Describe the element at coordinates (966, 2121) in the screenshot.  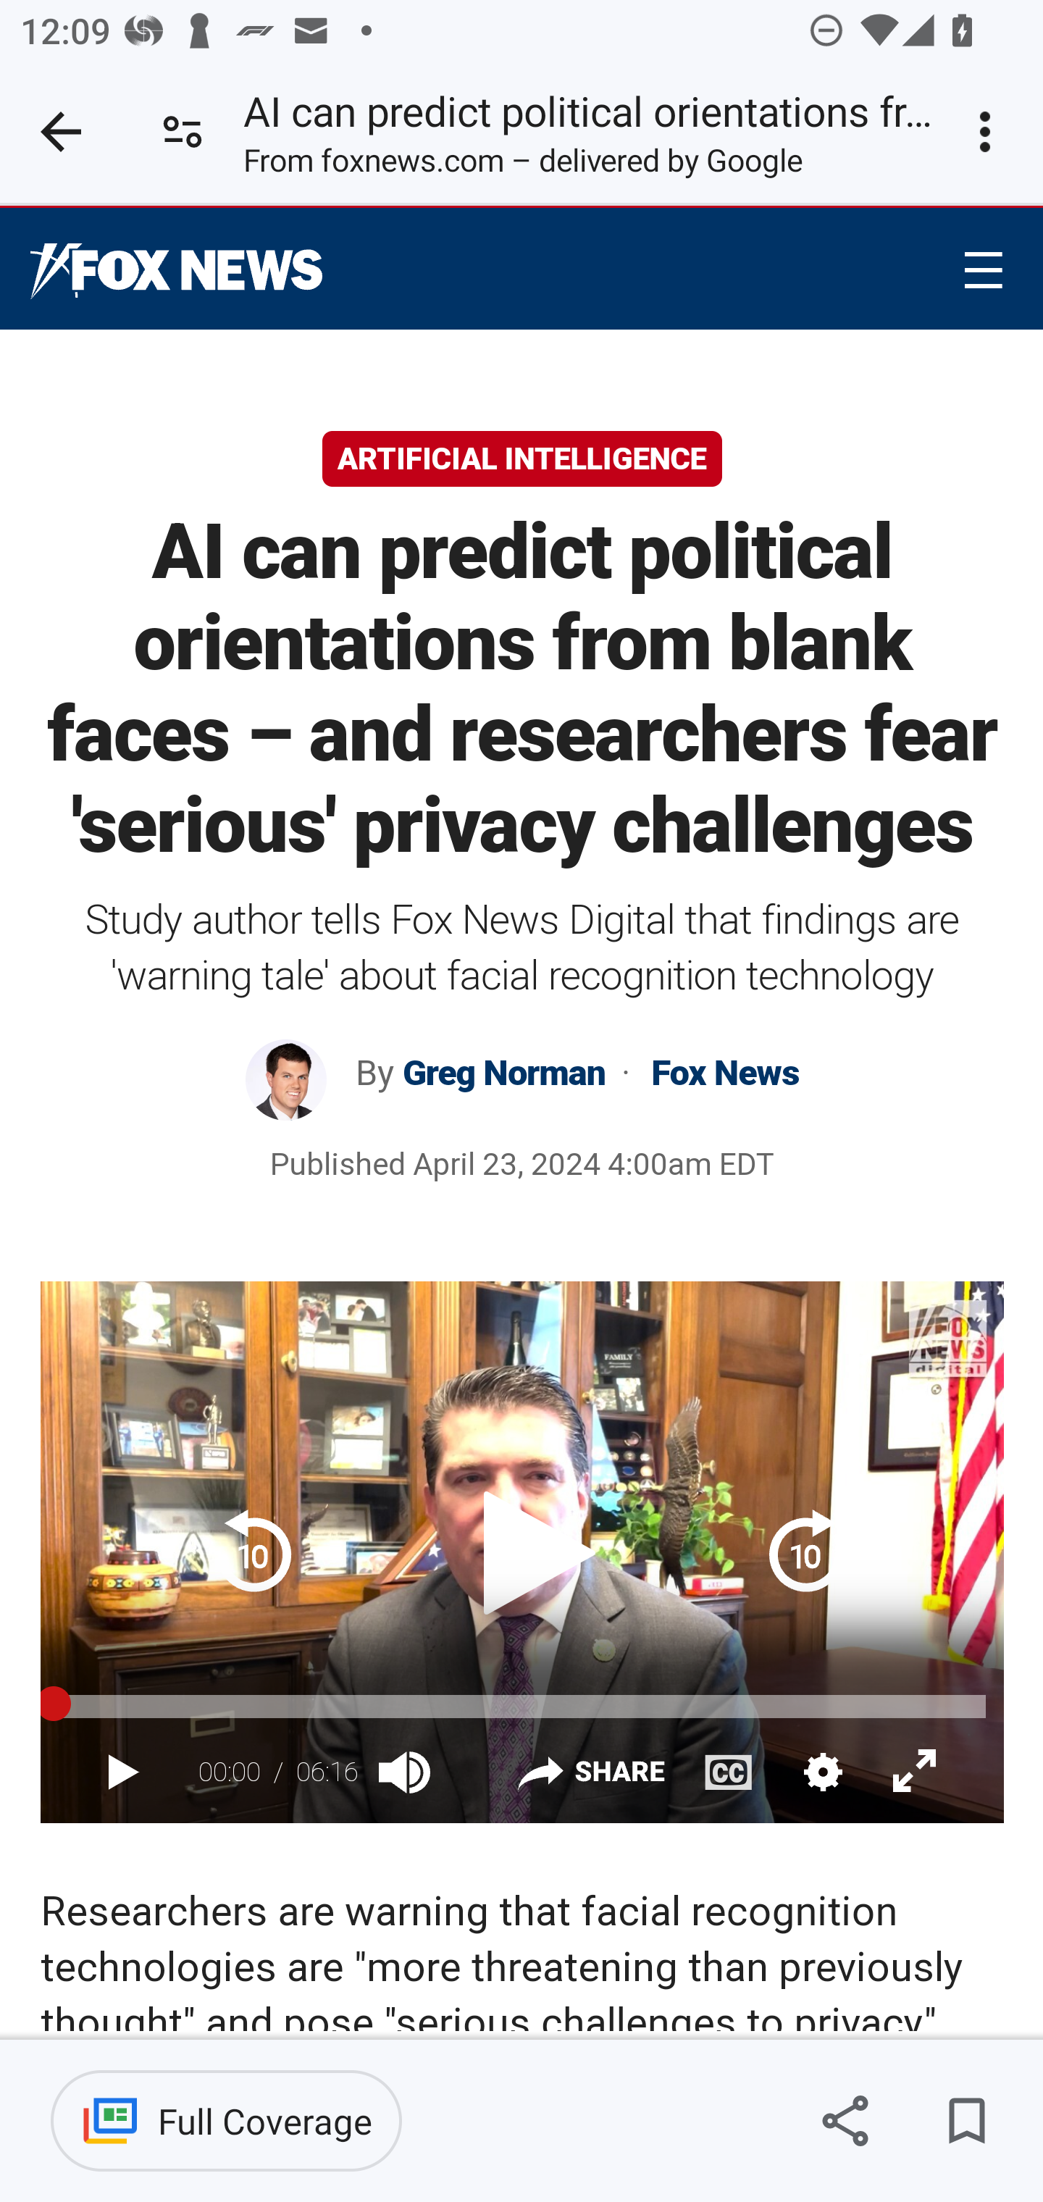
I see `Save for later` at that location.